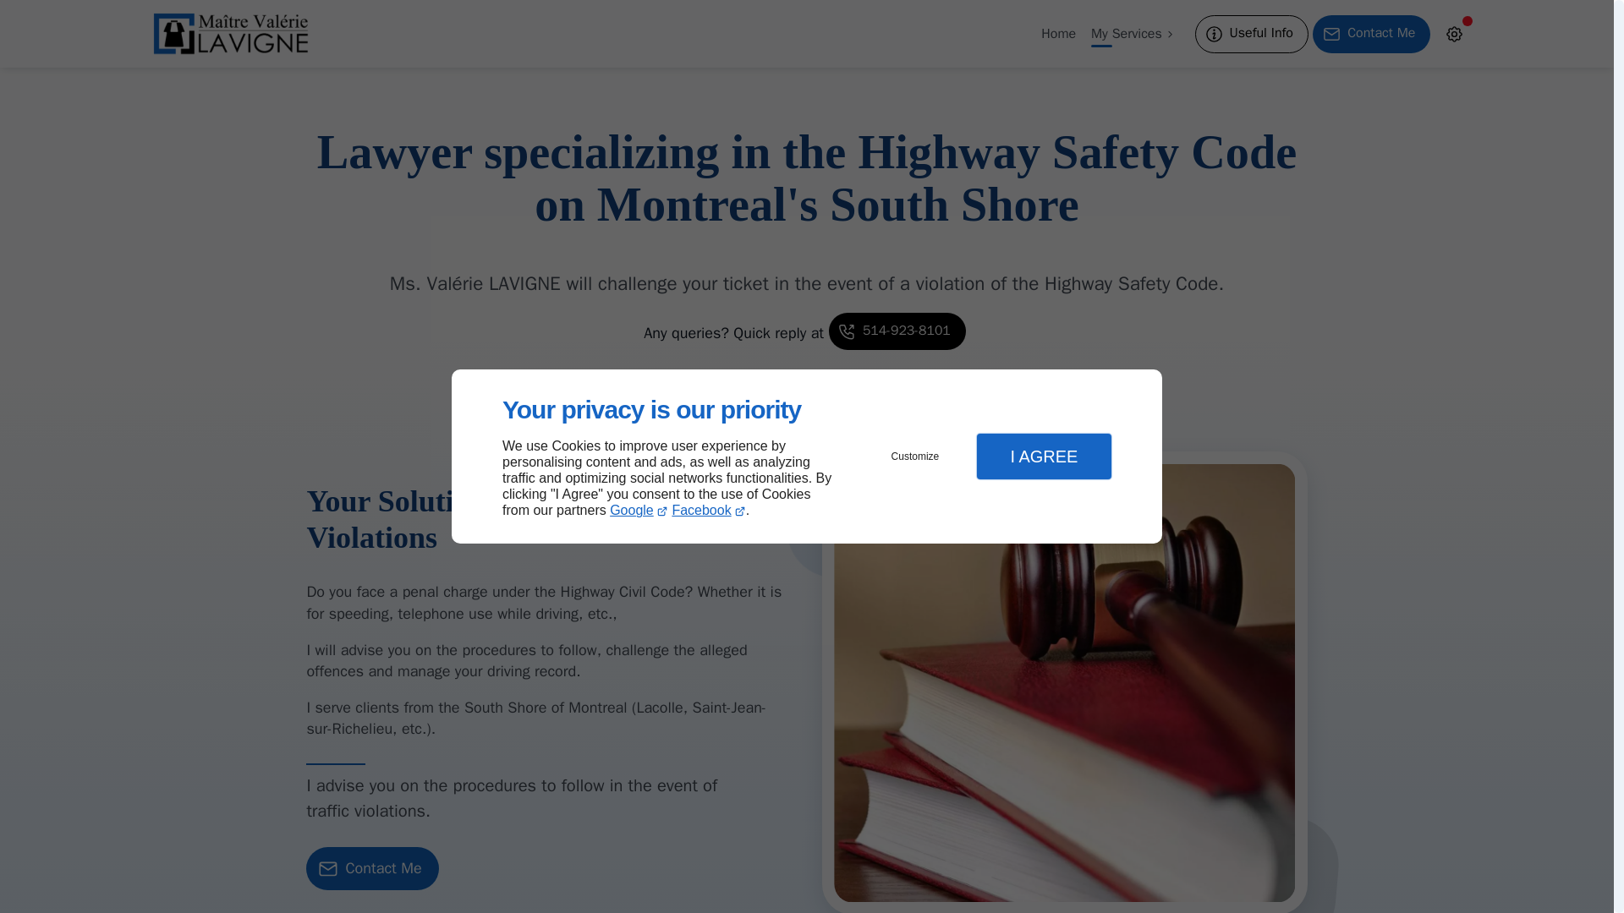  I want to click on Contact Me, so click(1371, 34).